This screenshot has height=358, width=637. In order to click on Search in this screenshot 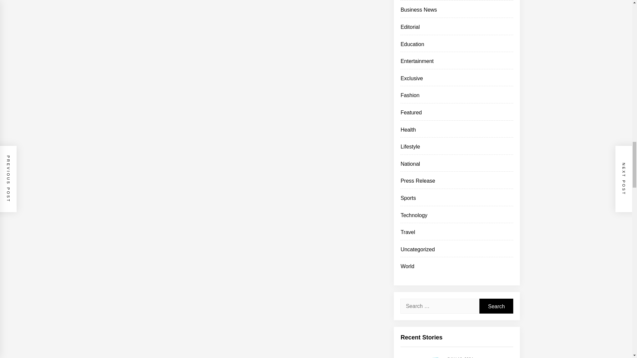, I will do `click(496, 306)`.